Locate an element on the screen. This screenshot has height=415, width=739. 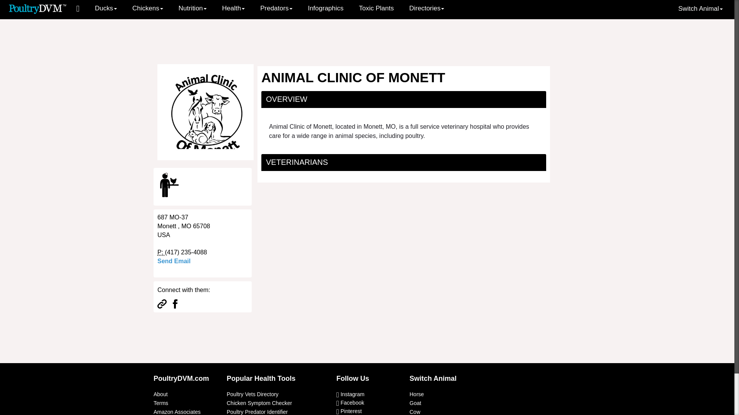
Health is located at coordinates (233, 8).